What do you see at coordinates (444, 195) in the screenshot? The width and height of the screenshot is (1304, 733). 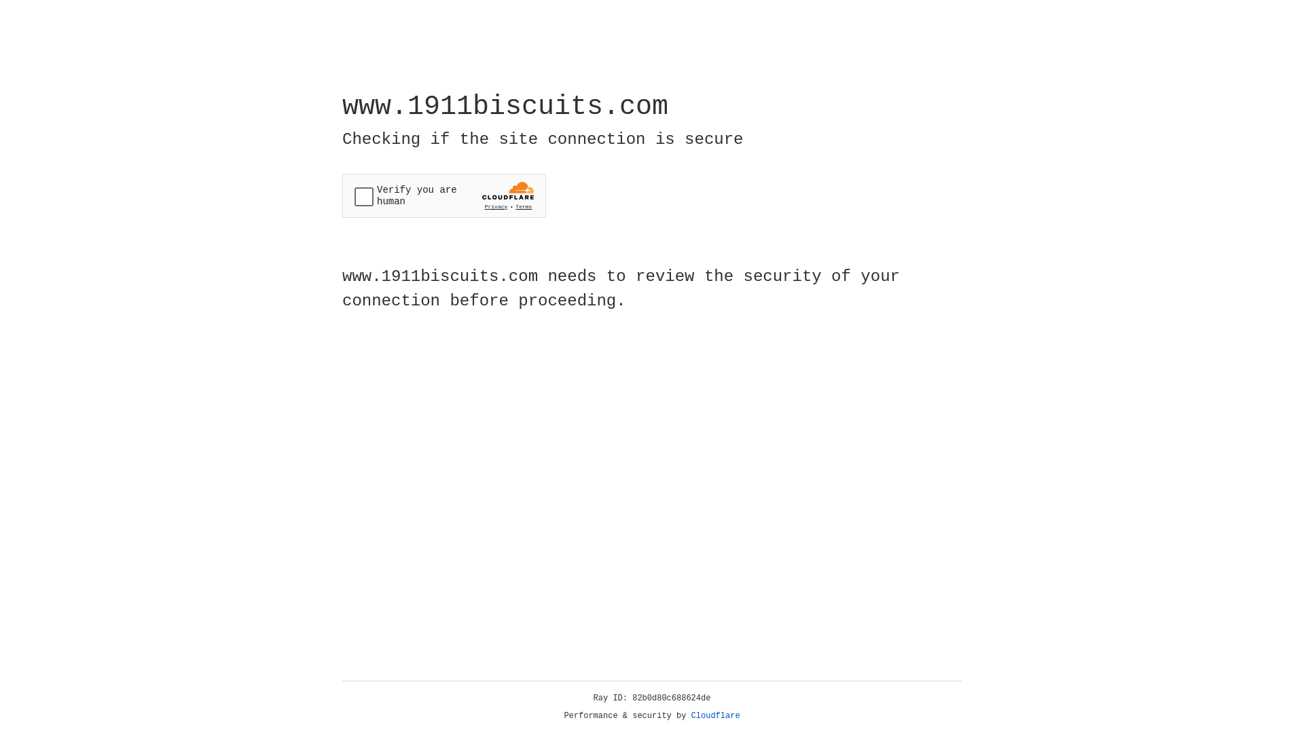 I see `Widget containing a Cloudflare security challenge` at bounding box center [444, 195].